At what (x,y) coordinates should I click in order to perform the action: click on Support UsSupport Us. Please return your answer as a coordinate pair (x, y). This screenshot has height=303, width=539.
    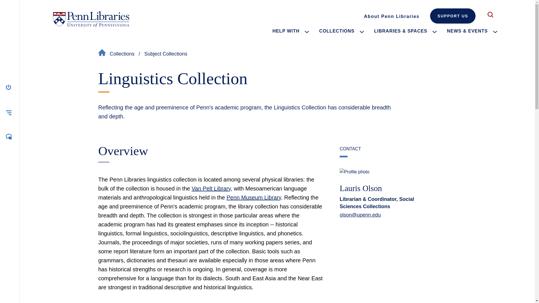
    Looking at the image, I should click on (453, 16).